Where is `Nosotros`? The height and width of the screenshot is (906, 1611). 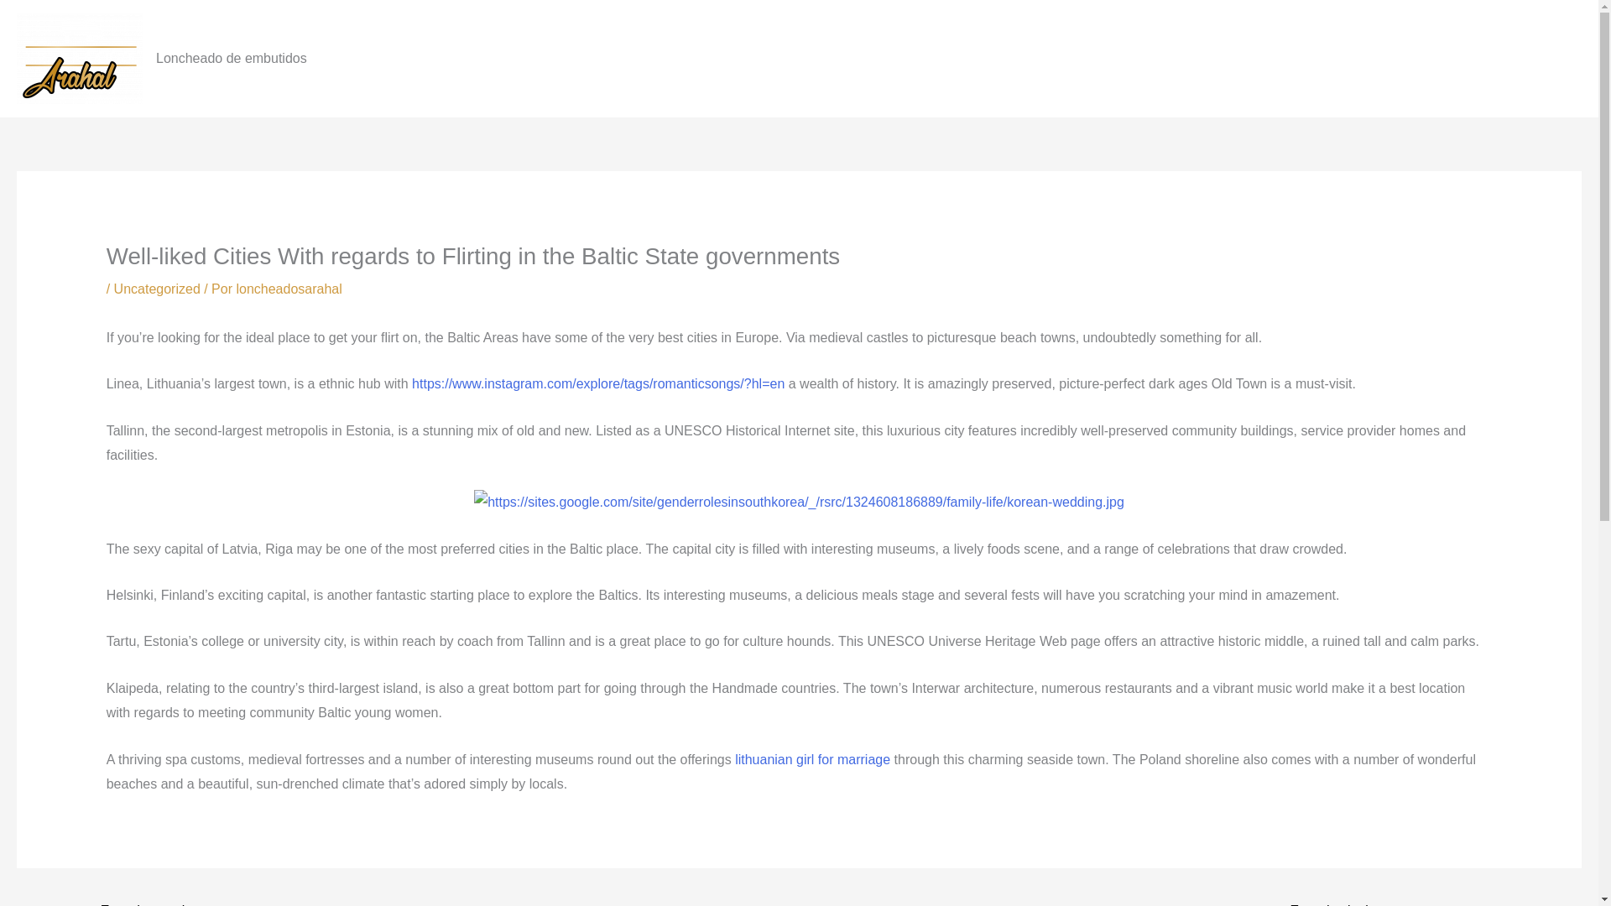
Nosotros is located at coordinates (1316, 58).